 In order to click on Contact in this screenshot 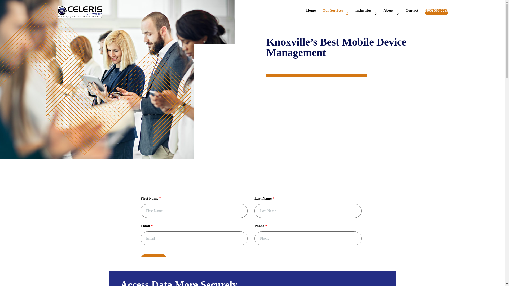, I will do `click(412, 15)`.